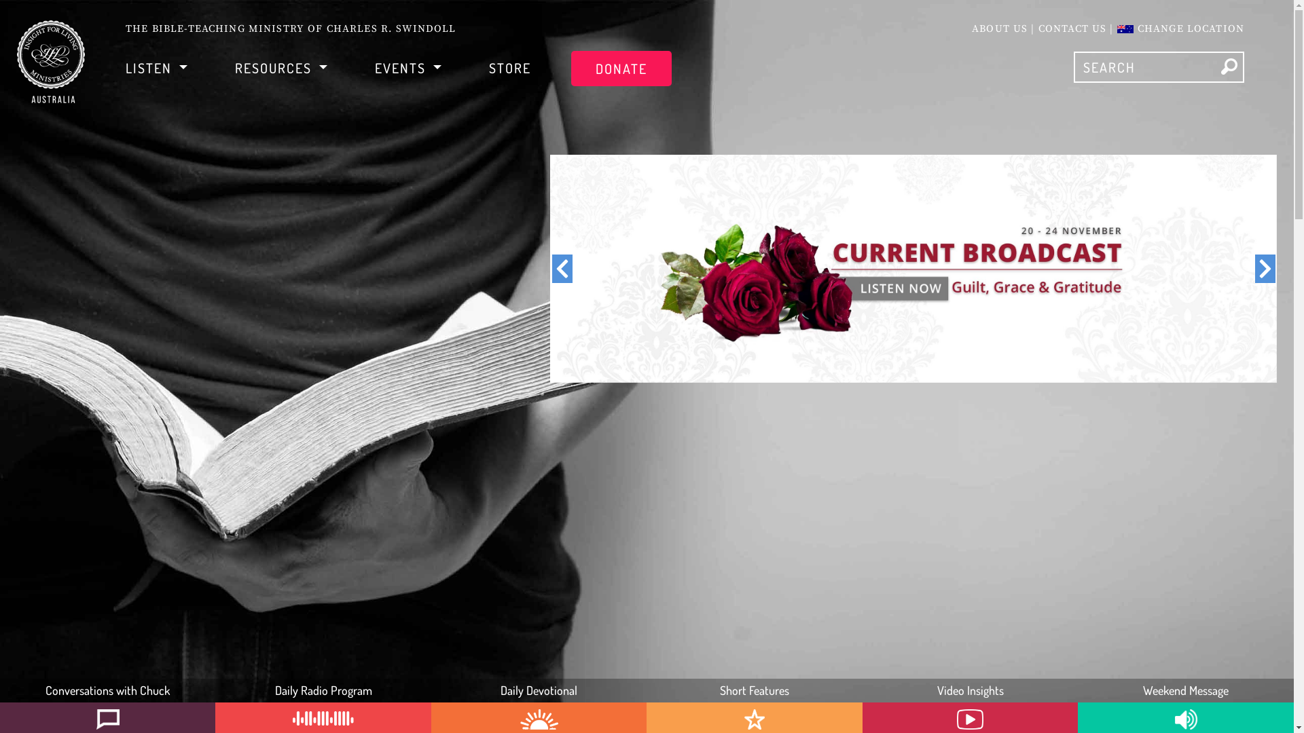 The height and width of the screenshot is (733, 1304). Describe the element at coordinates (281, 67) in the screenshot. I see `RESOURCES` at that location.